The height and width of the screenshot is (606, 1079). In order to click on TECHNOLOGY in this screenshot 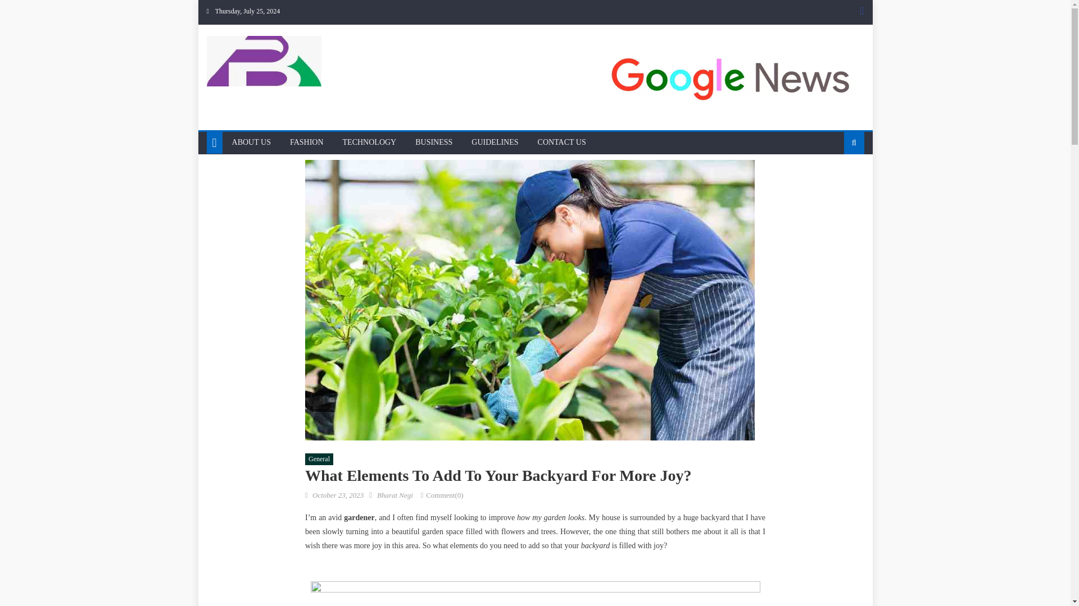, I will do `click(370, 143)`.